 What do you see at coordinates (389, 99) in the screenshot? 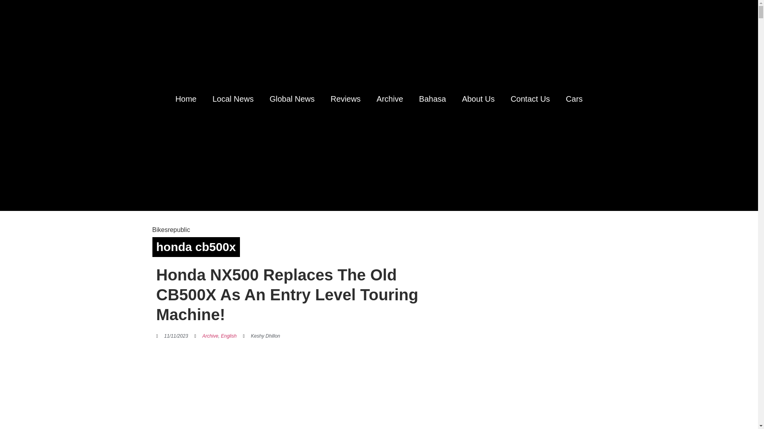
I see `Archive` at bounding box center [389, 99].